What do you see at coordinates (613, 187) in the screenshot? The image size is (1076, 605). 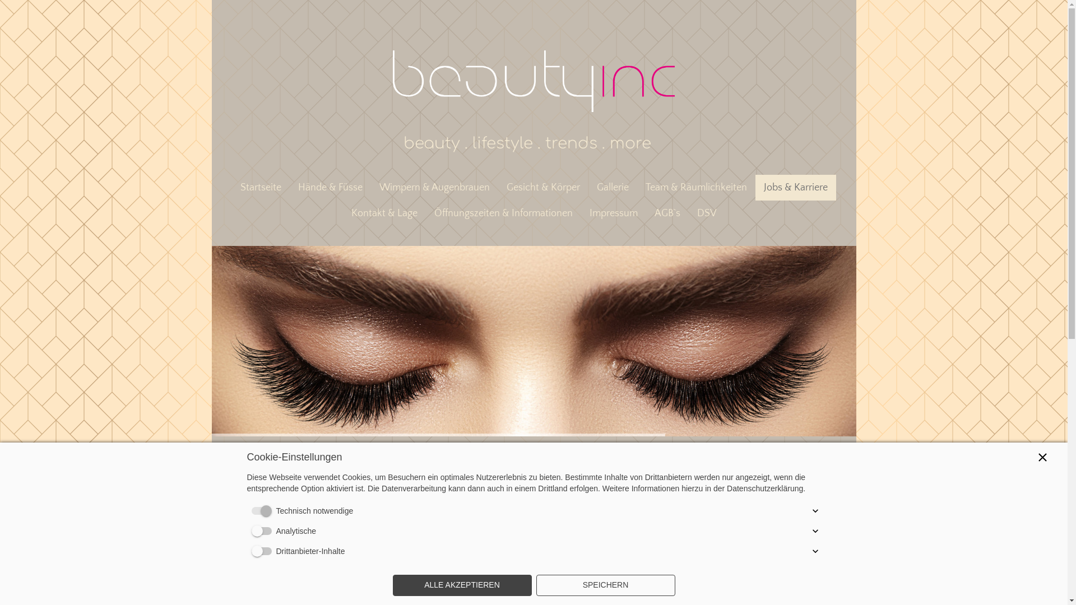 I see `Gallerie` at bounding box center [613, 187].